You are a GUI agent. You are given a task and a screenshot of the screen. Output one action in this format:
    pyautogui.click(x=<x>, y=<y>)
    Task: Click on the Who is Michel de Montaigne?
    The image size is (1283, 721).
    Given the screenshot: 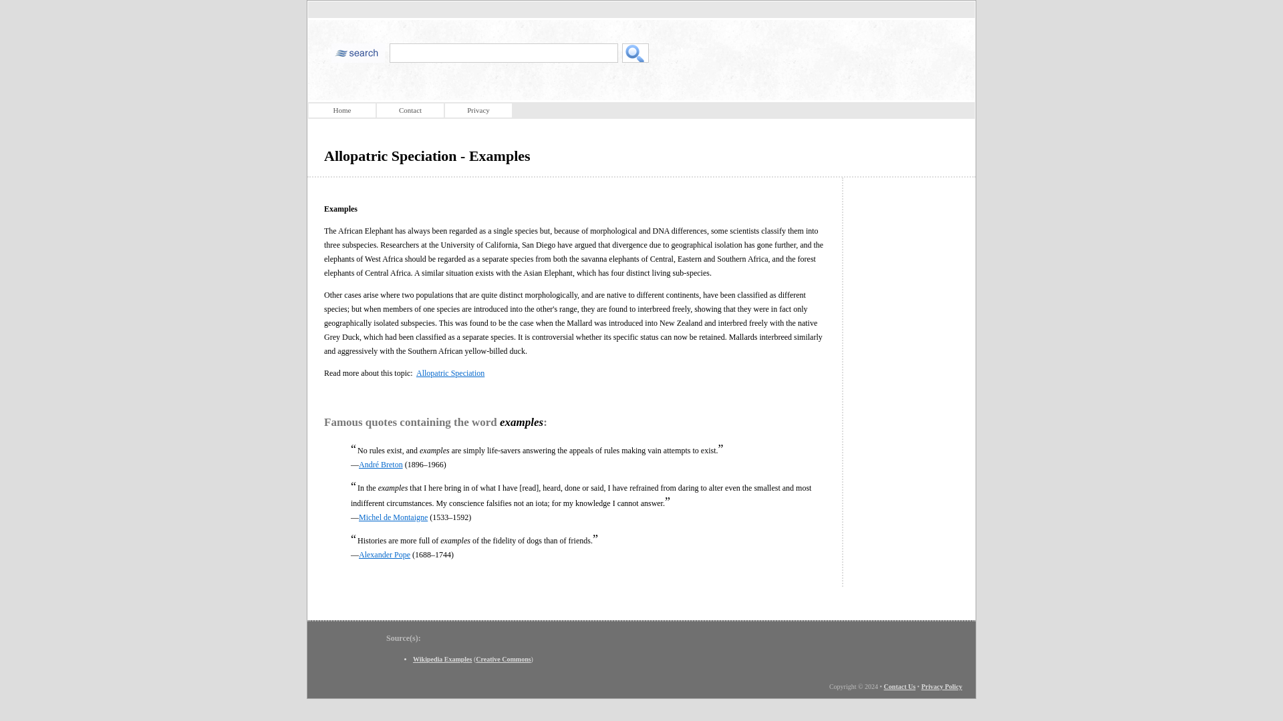 What is the action you would take?
    pyautogui.click(x=393, y=517)
    